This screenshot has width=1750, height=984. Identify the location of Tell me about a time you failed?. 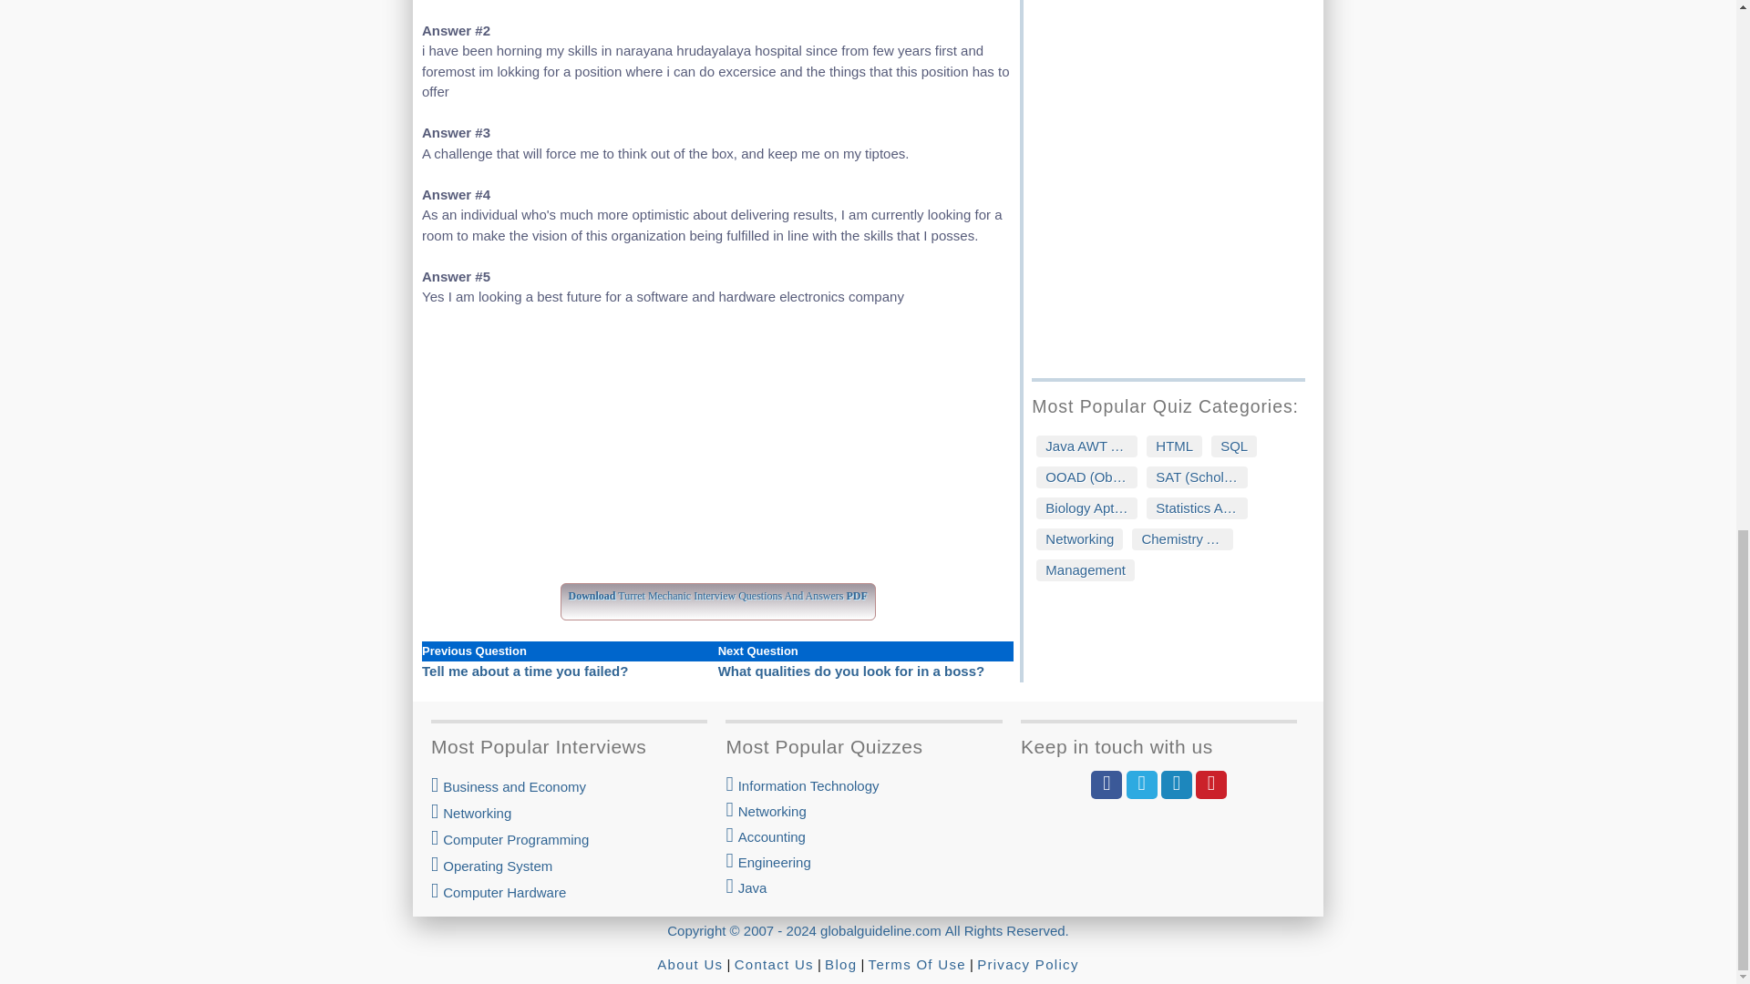
(525, 671).